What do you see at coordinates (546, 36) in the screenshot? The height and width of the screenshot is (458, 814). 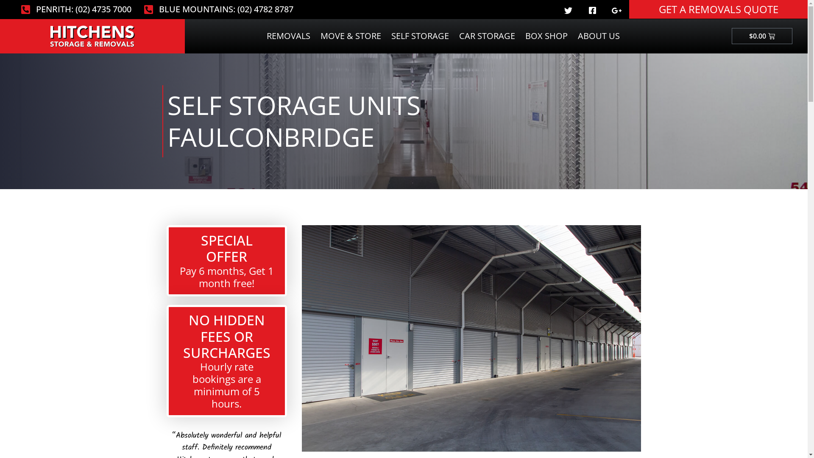 I see `BOX SHOP` at bounding box center [546, 36].